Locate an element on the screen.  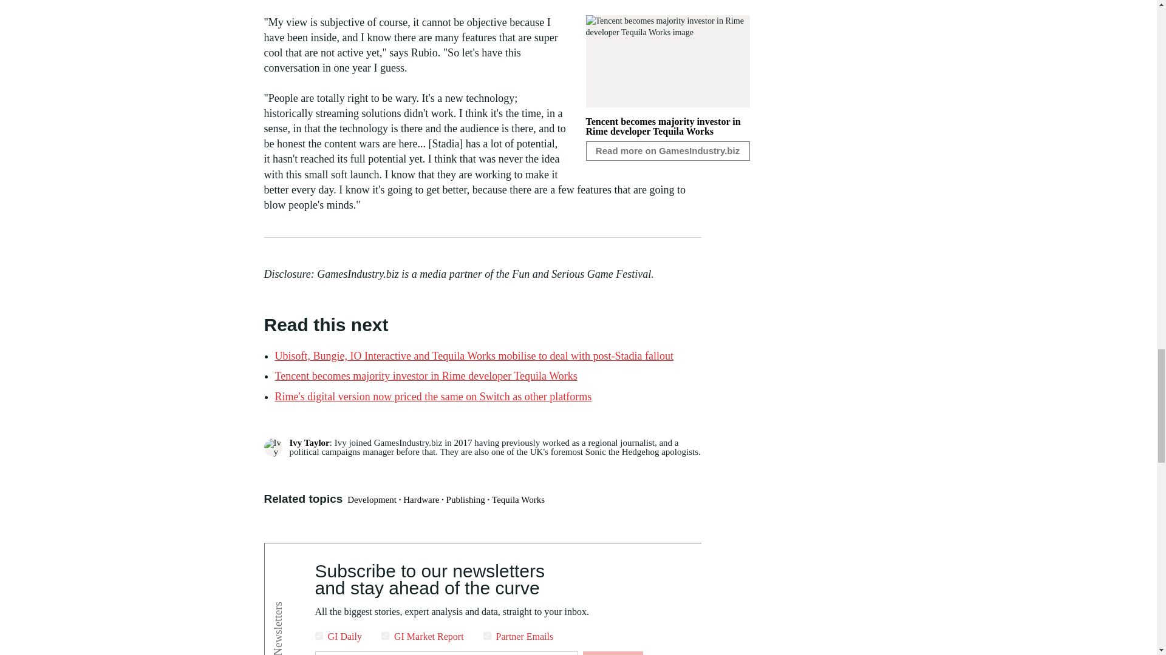
Development is located at coordinates (372, 500).